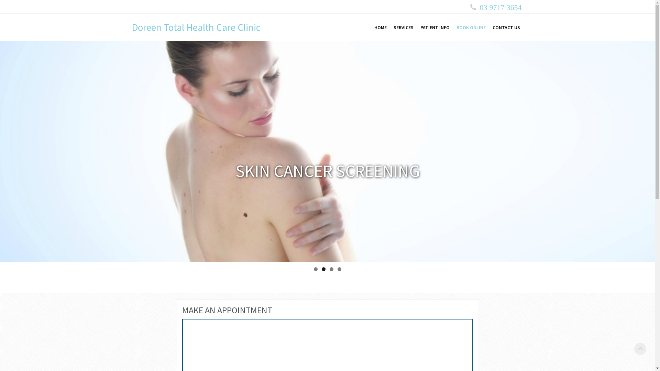 This screenshot has height=371, width=660. What do you see at coordinates (434, 27) in the screenshot?
I see `PATIENT INFO` at bounding box center [434, 27].